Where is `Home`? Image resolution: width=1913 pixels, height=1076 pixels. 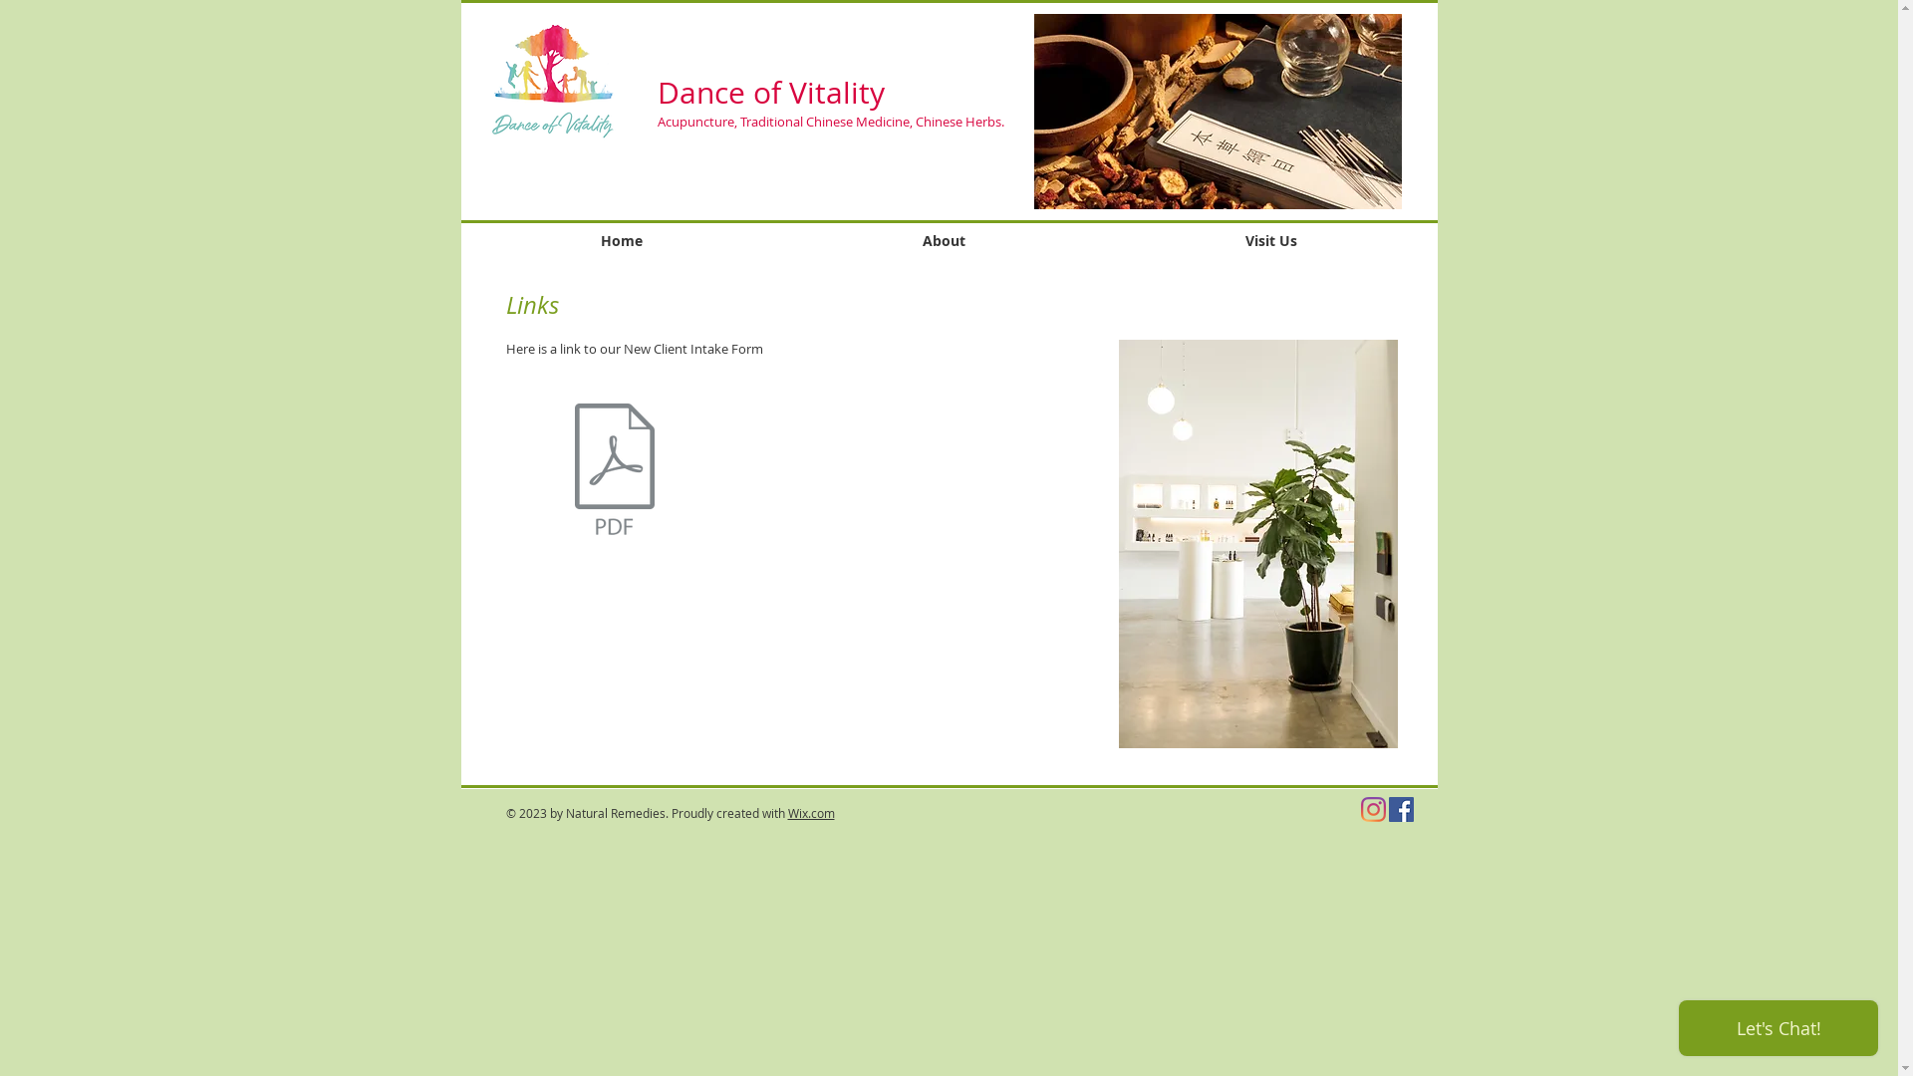 Home is located at coordinates (622, 241).